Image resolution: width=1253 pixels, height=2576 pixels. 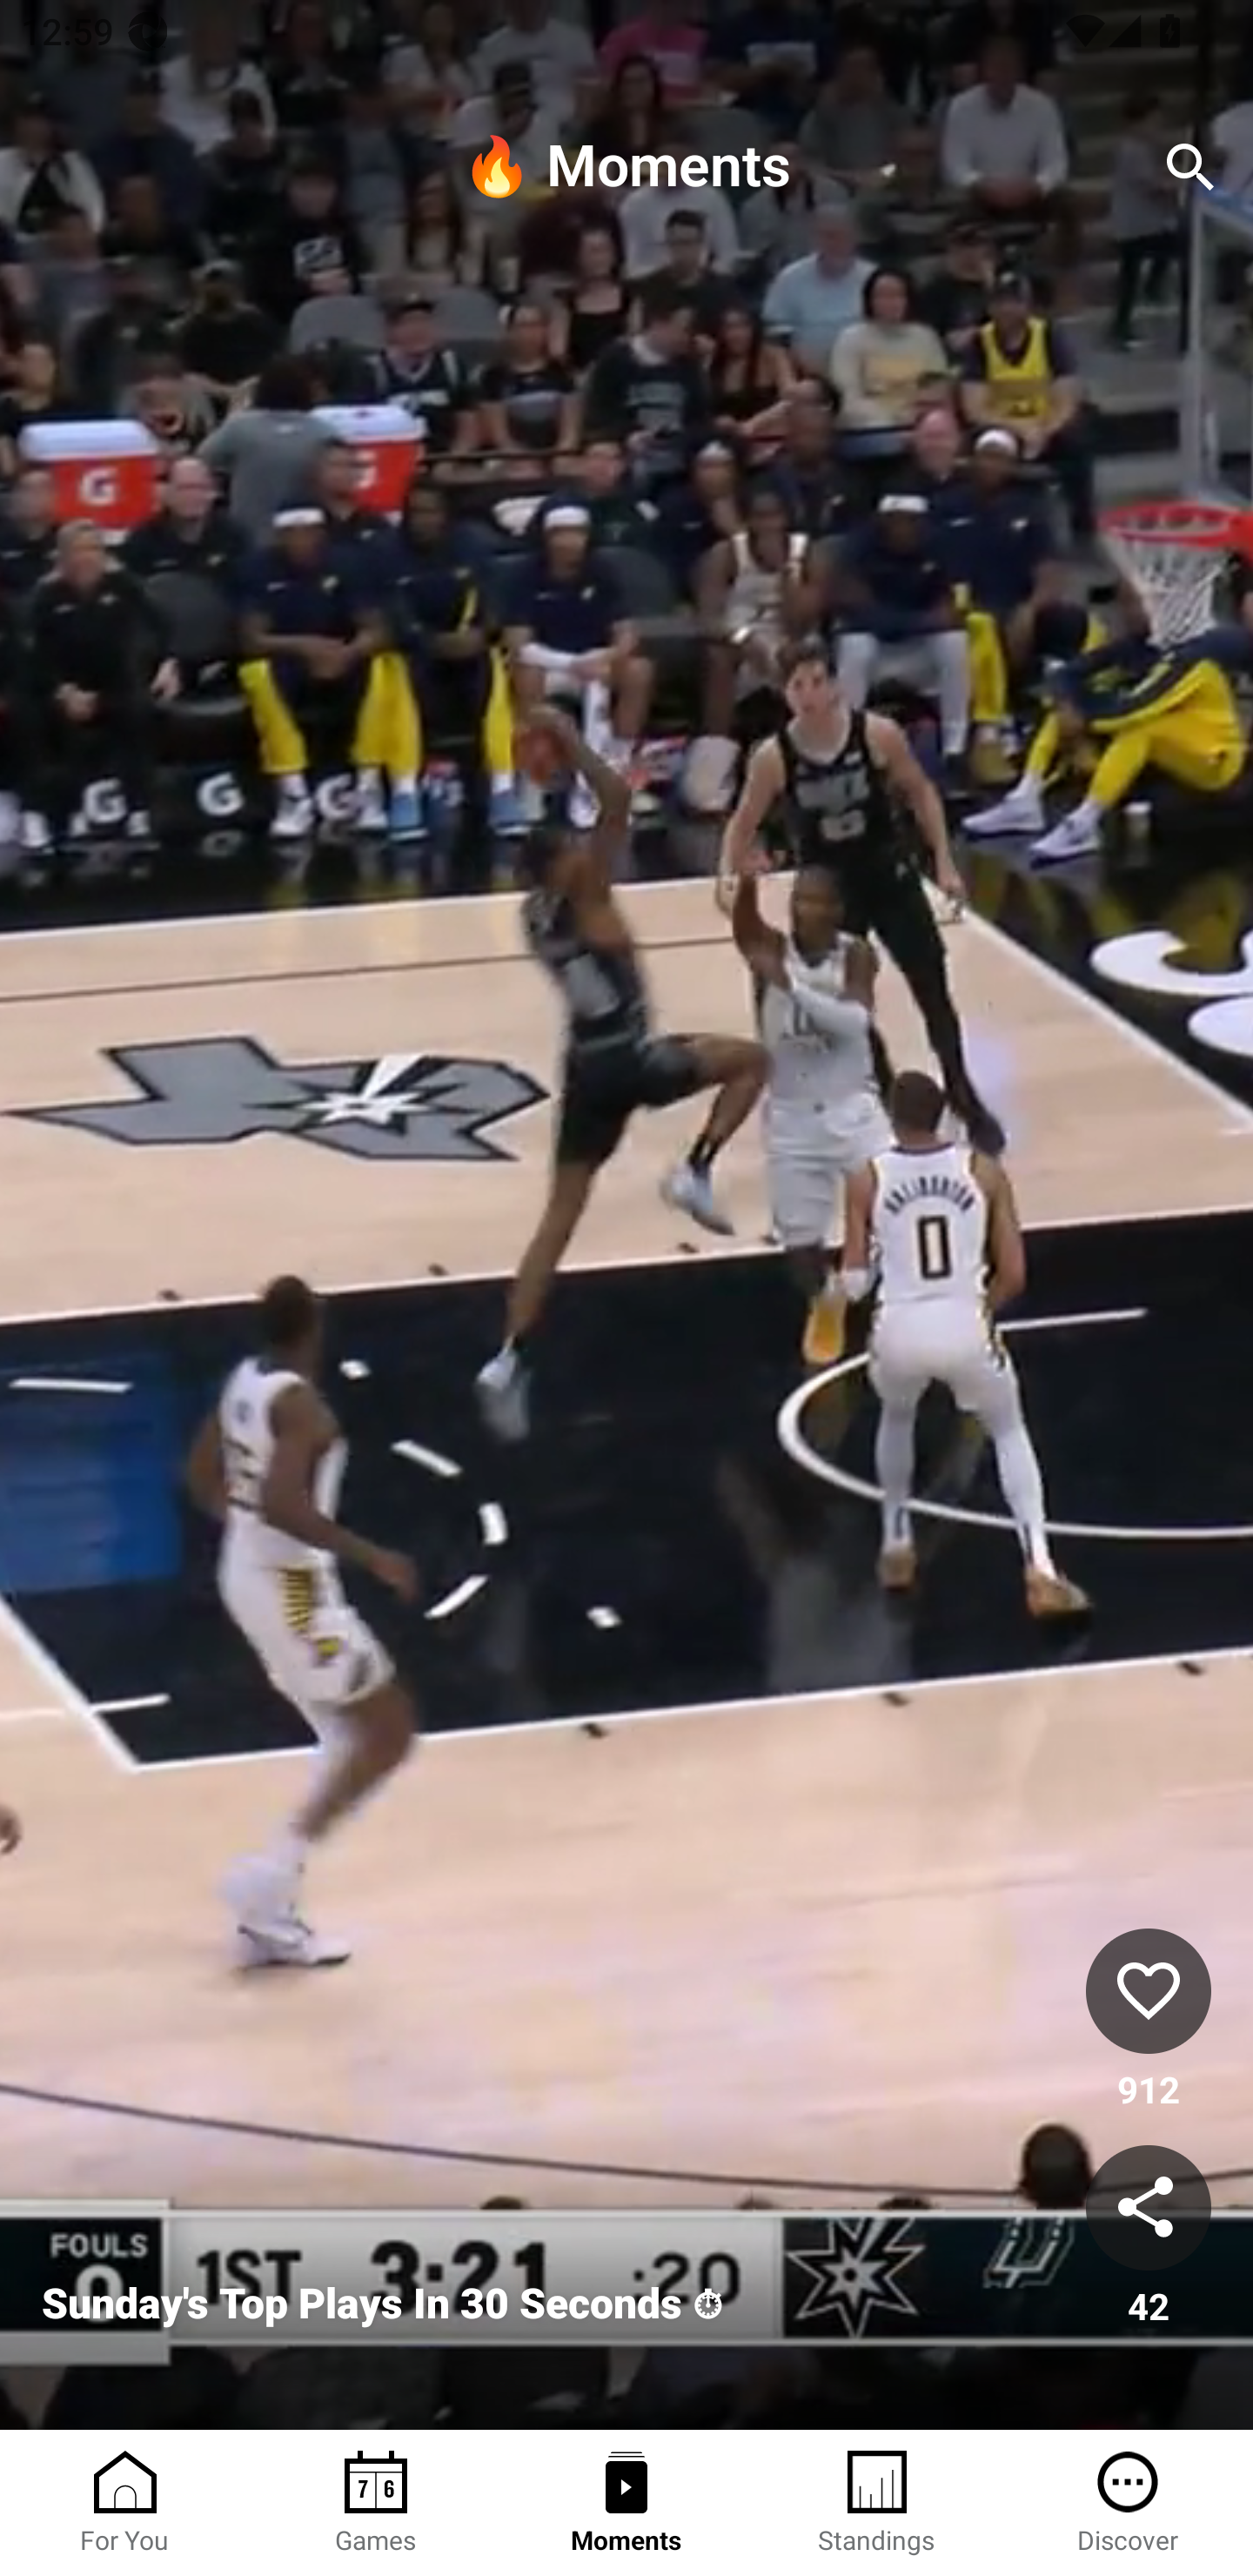 What do you see at coordinates (1149, 2238) in the screenshot?
I see `share 42 42 Shares` at bounding box center [1149, 2238].